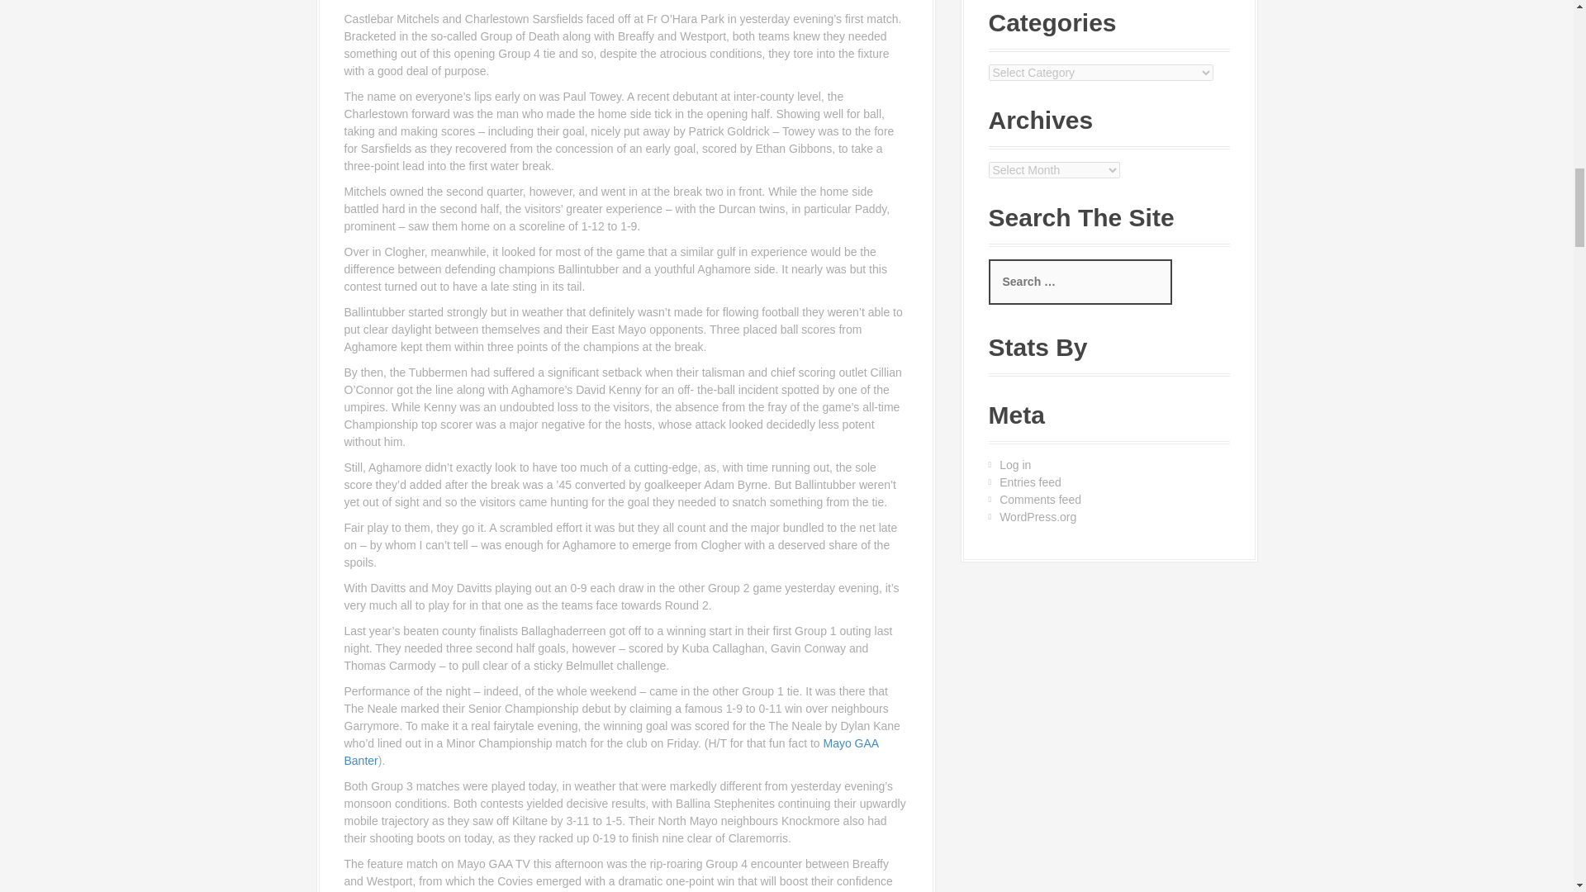 Image resolution: width=1586 pixels, height=892 pixels. Describe the element at coordinates (611, 752) in the screenshot. I see `Mayo GAA Banter` at that location.